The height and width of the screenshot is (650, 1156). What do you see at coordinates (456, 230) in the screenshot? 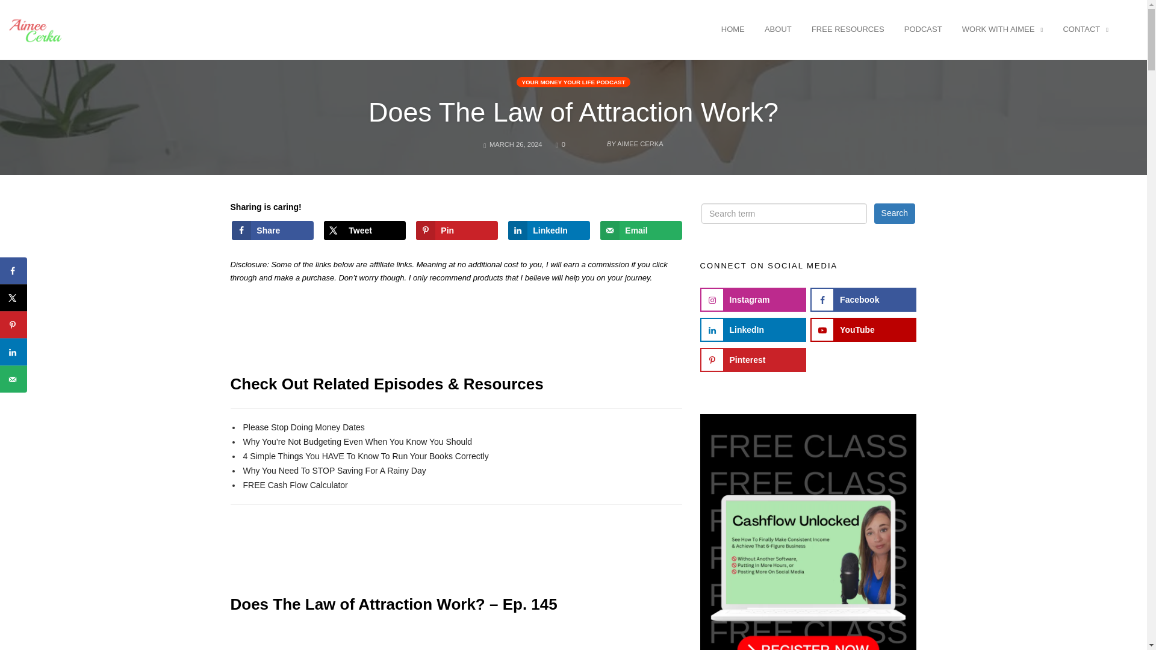
I see `Pin` at bounding box center [456, 230].